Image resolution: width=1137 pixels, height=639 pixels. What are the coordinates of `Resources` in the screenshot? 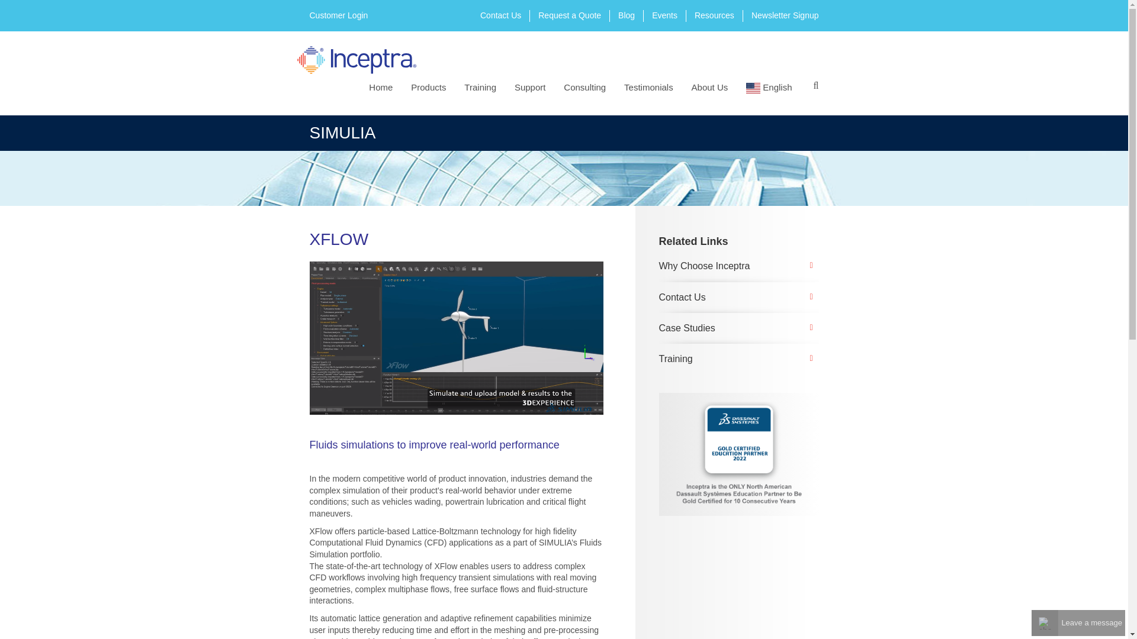 It's located at (714, 15).